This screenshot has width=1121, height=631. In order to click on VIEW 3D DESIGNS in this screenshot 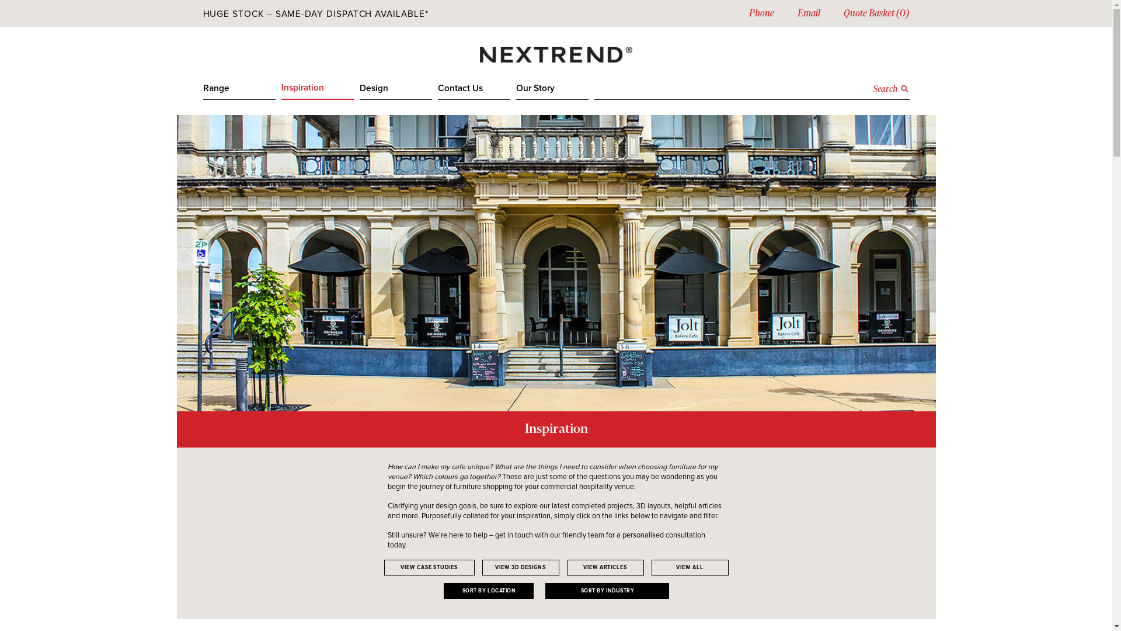, I will do `click(521, 568)`.